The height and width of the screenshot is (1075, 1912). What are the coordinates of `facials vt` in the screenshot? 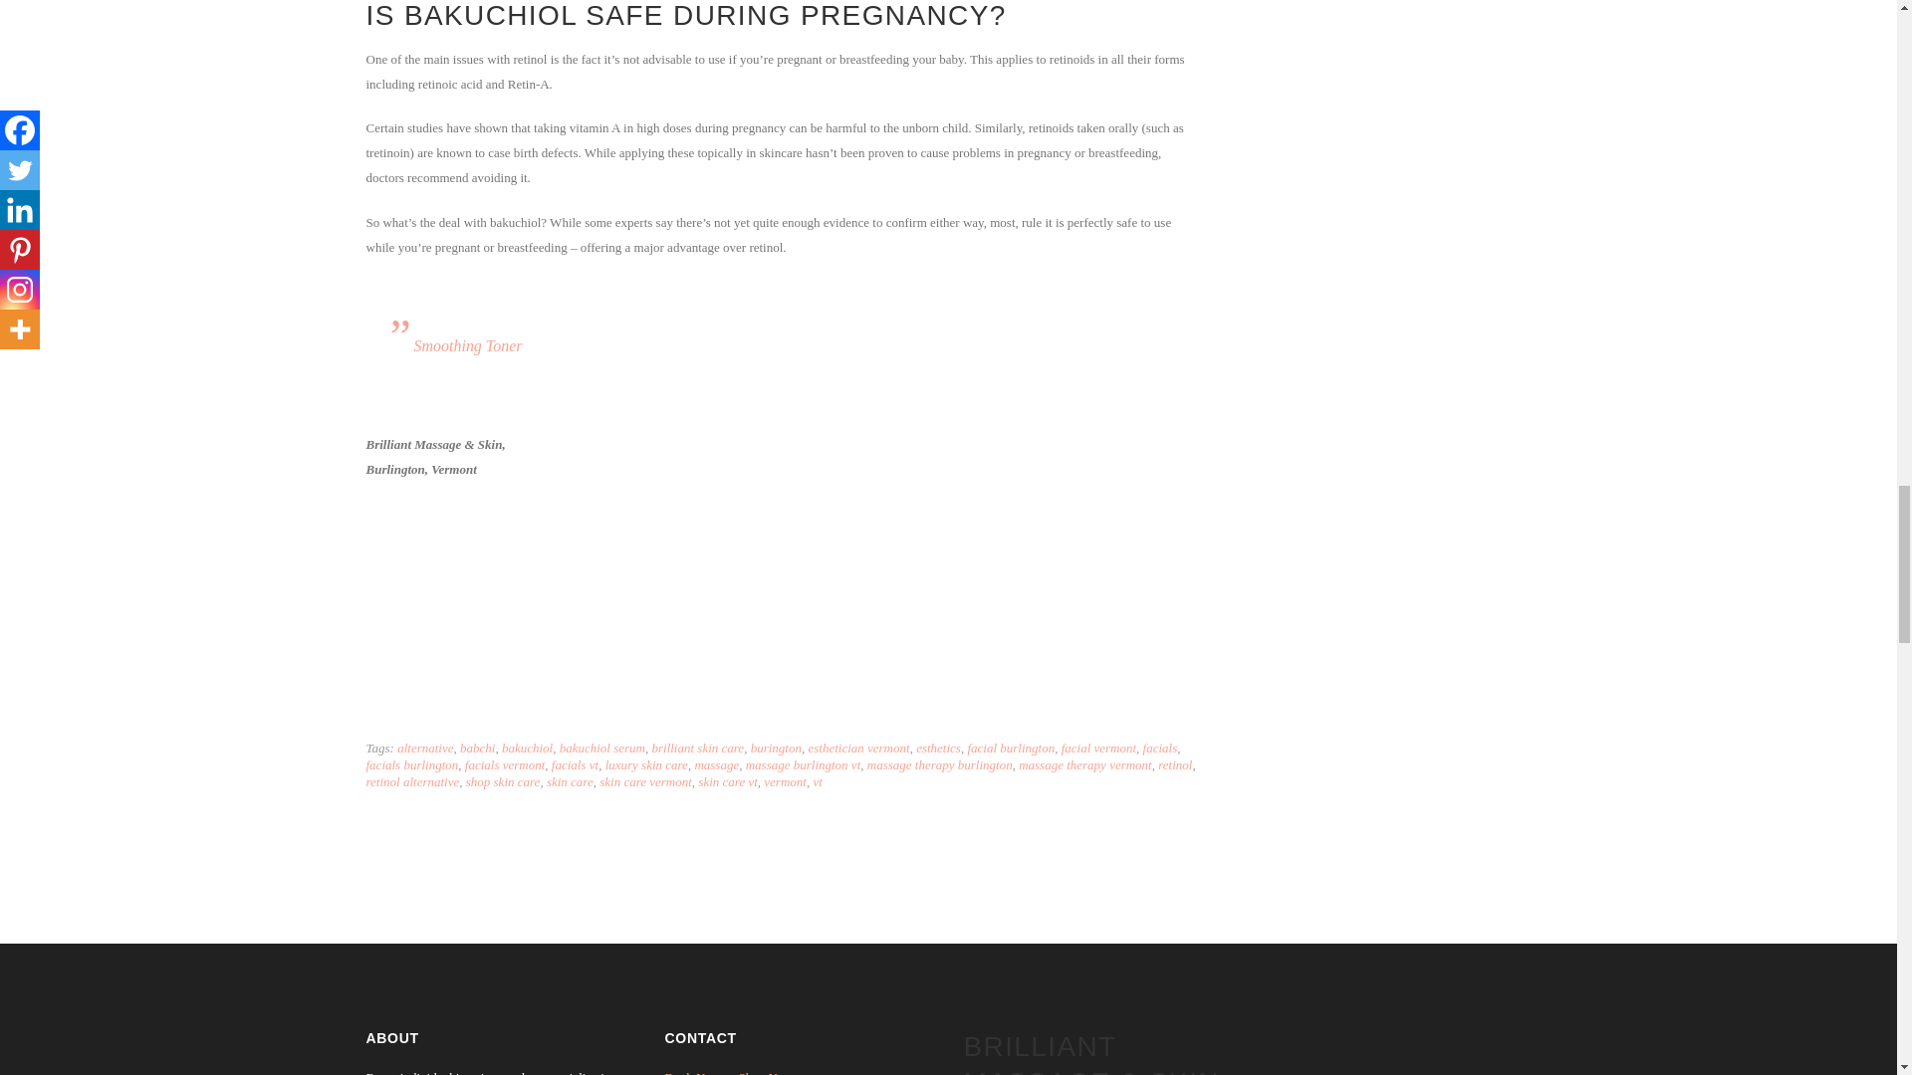 It's located at (575, 764).